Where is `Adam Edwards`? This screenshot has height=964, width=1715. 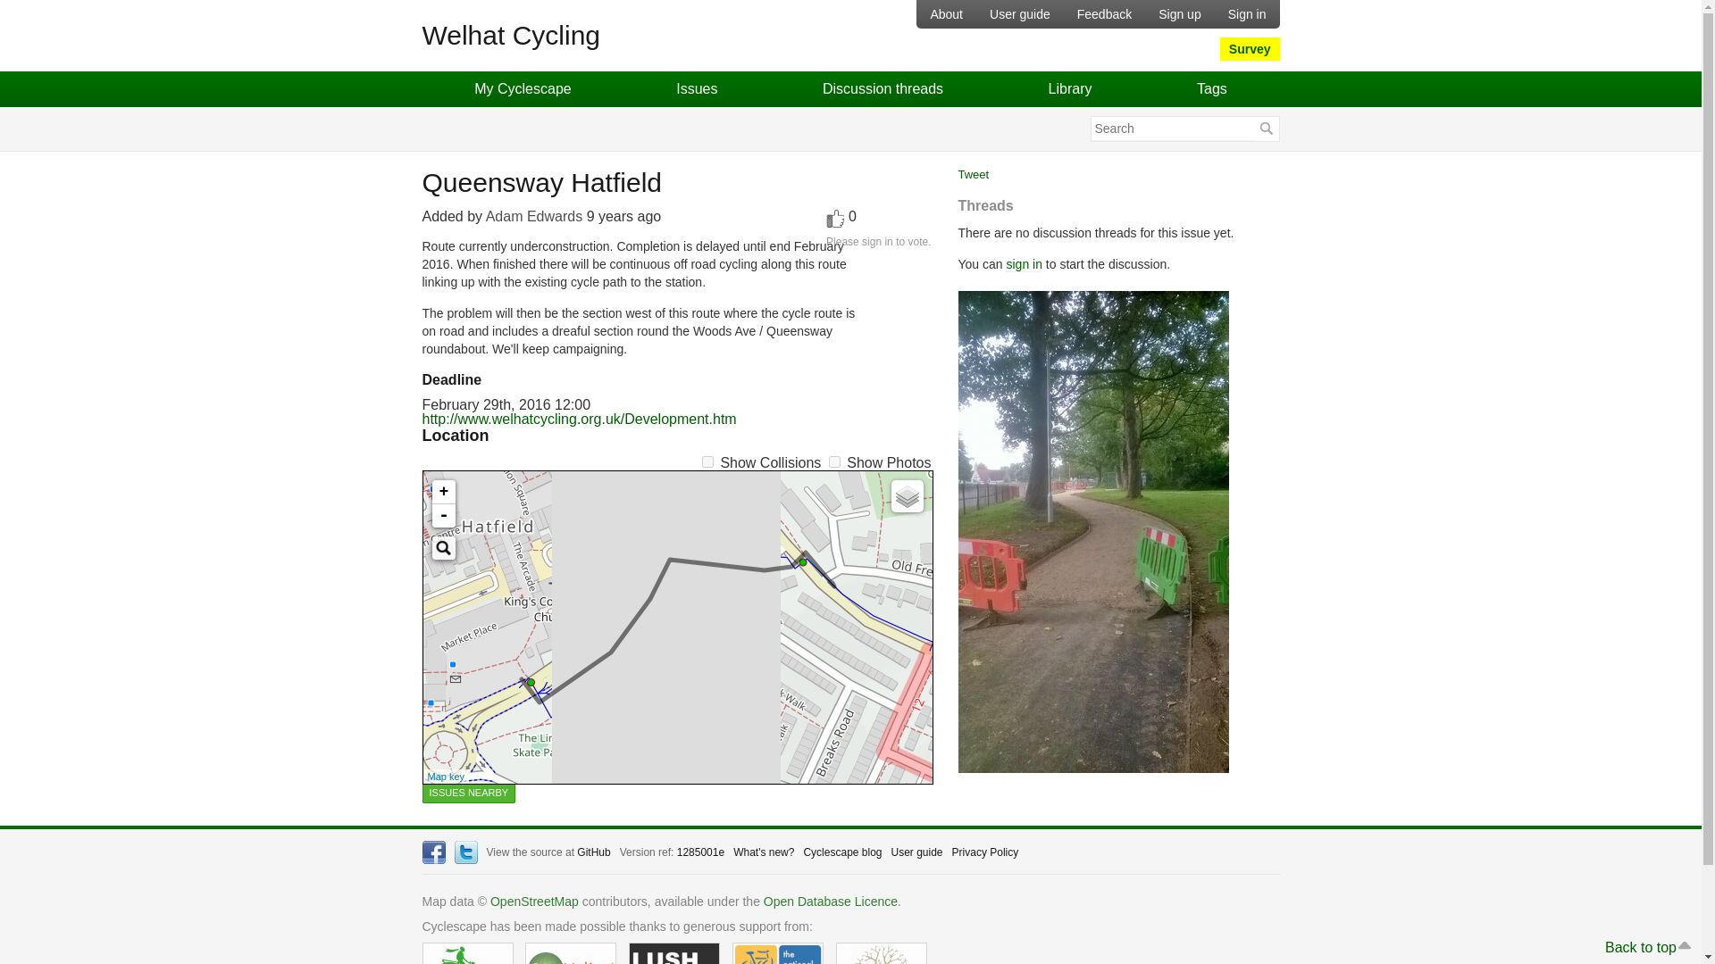 Adam Edwards is located at coordinates (534, 216).